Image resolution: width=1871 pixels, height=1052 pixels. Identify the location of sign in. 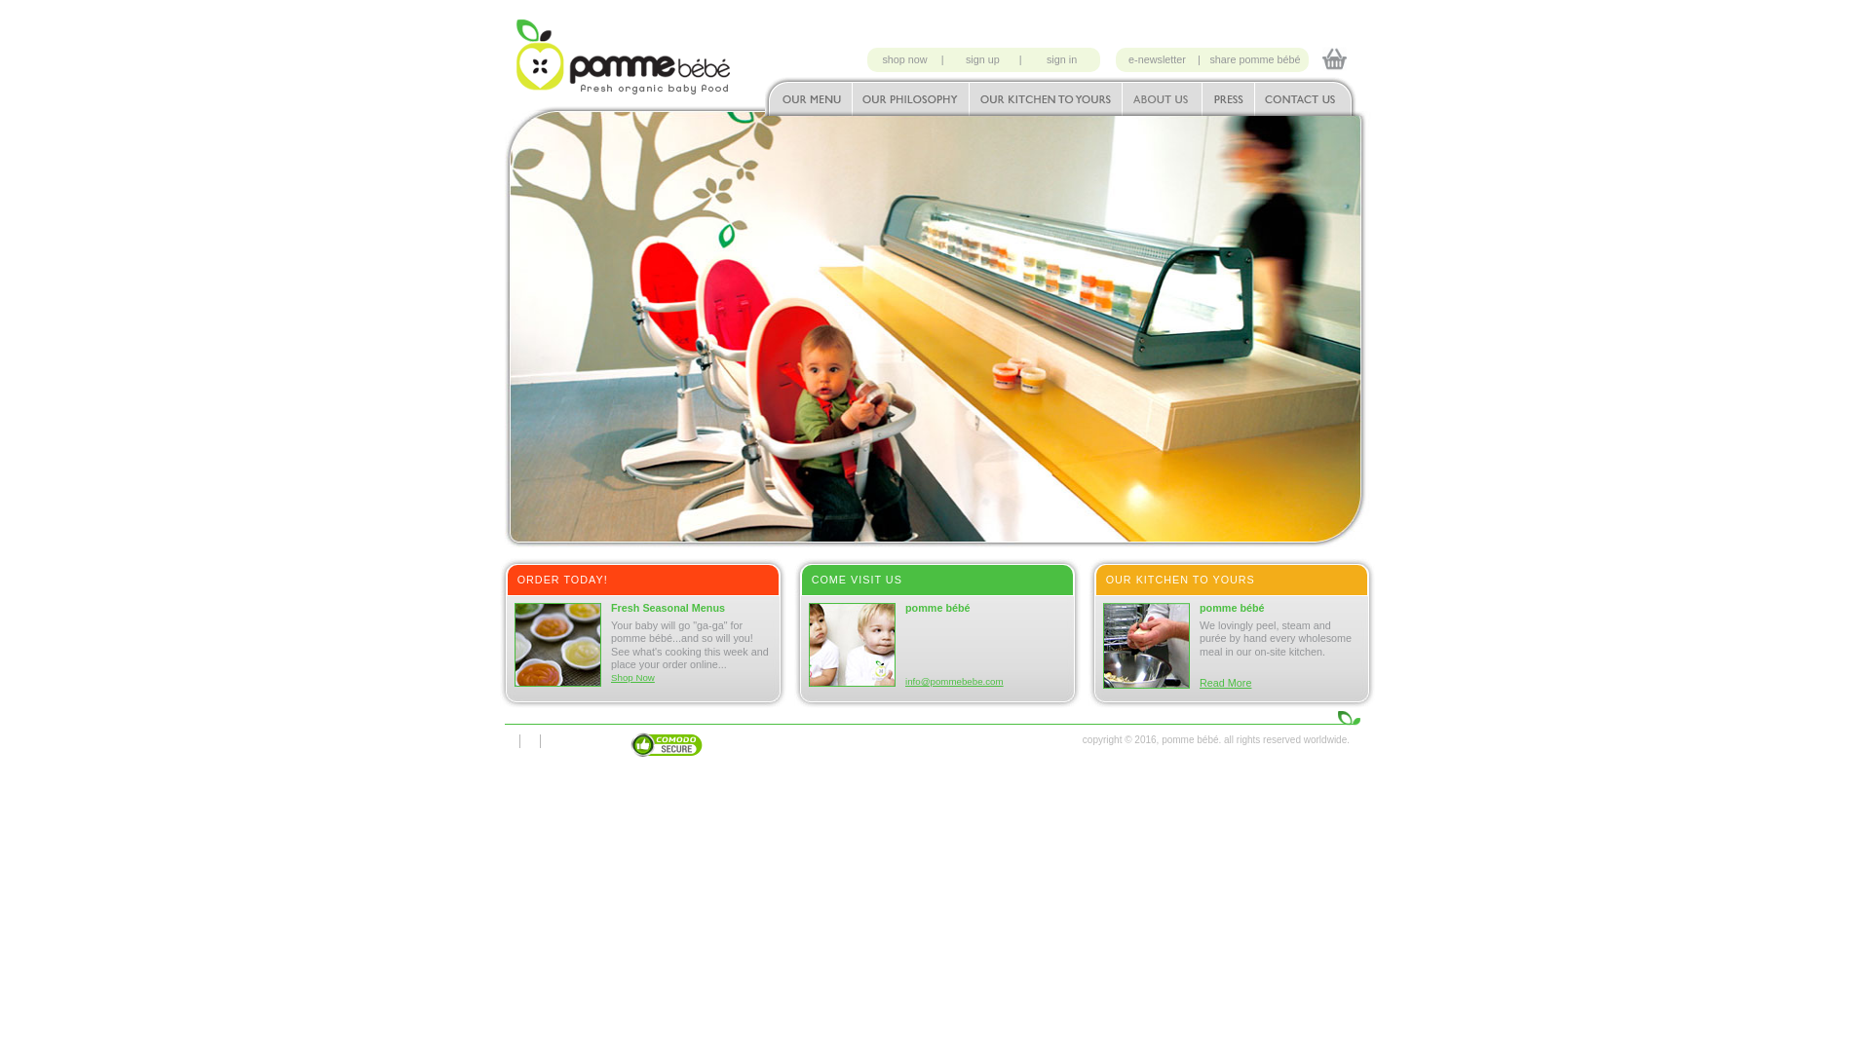
(1062, 59).